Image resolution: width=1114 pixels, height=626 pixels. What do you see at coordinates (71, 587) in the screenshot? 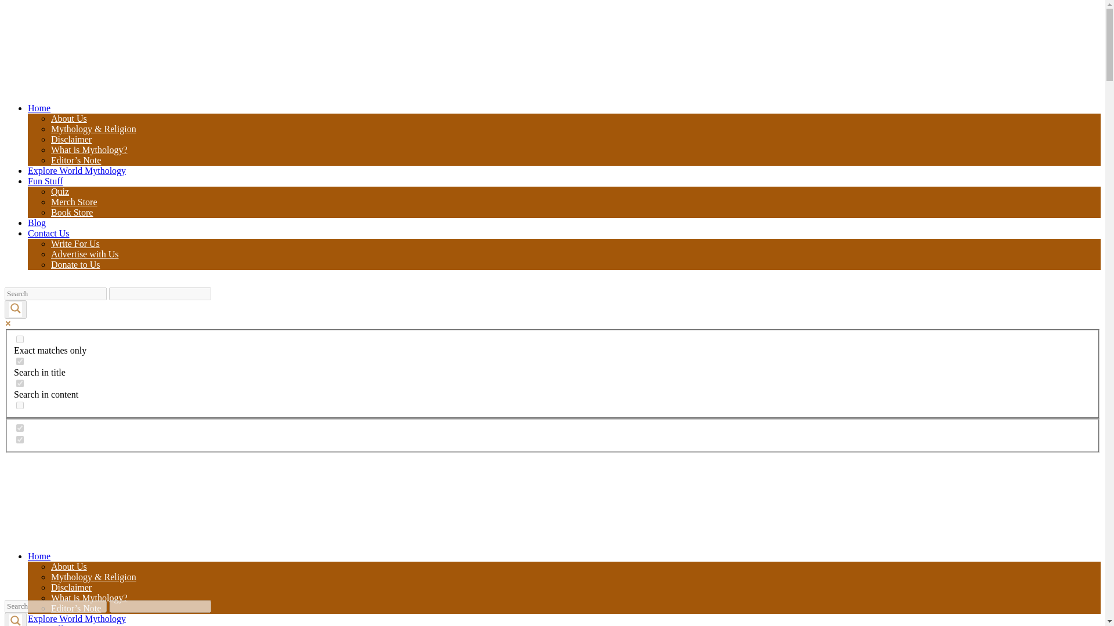
I see `Disclaimer` at bounding box center [71, 587].